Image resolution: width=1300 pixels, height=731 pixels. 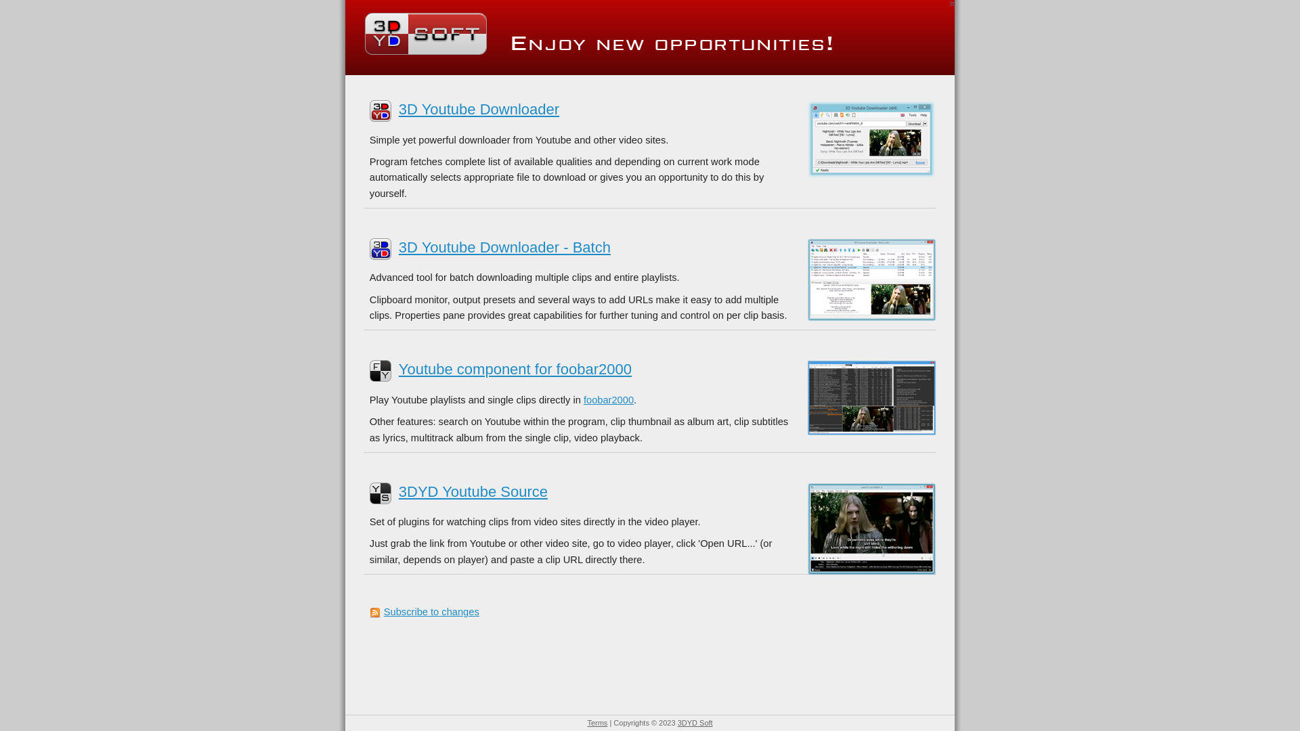 What do you see at coordinates (479, 110) in the screenshot?
I see `3D Youtube Downloader` at bounding box center [479, 110].